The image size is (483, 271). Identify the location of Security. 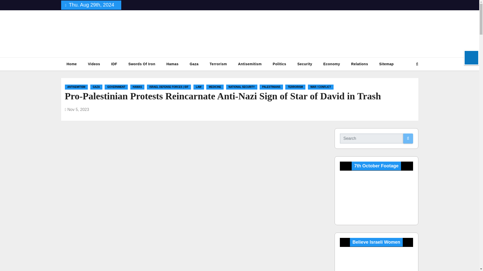
(305, 64).